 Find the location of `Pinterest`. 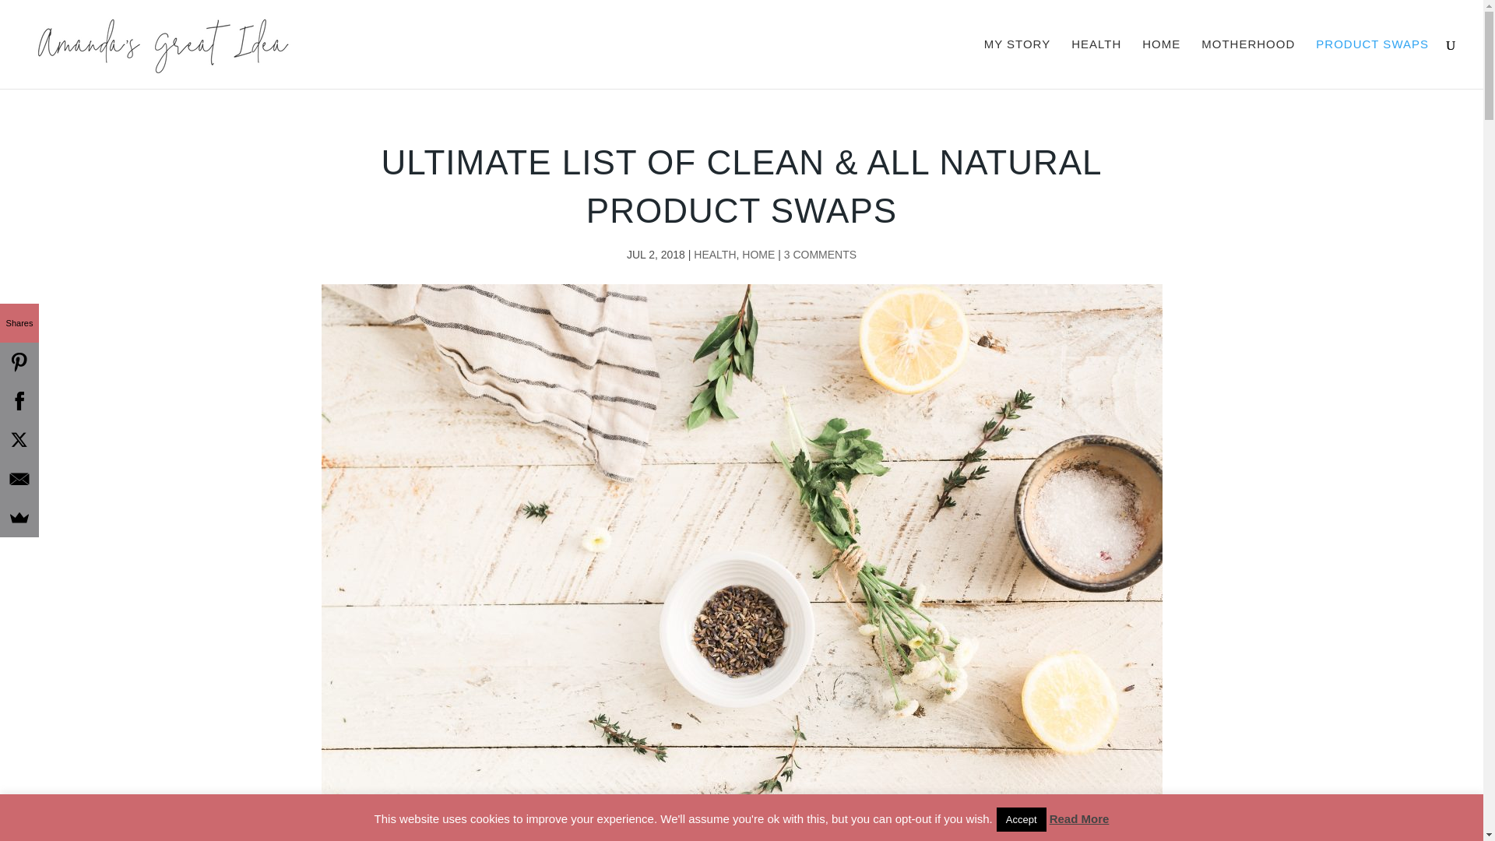

Pinterest is located at coordinates (19, 361).